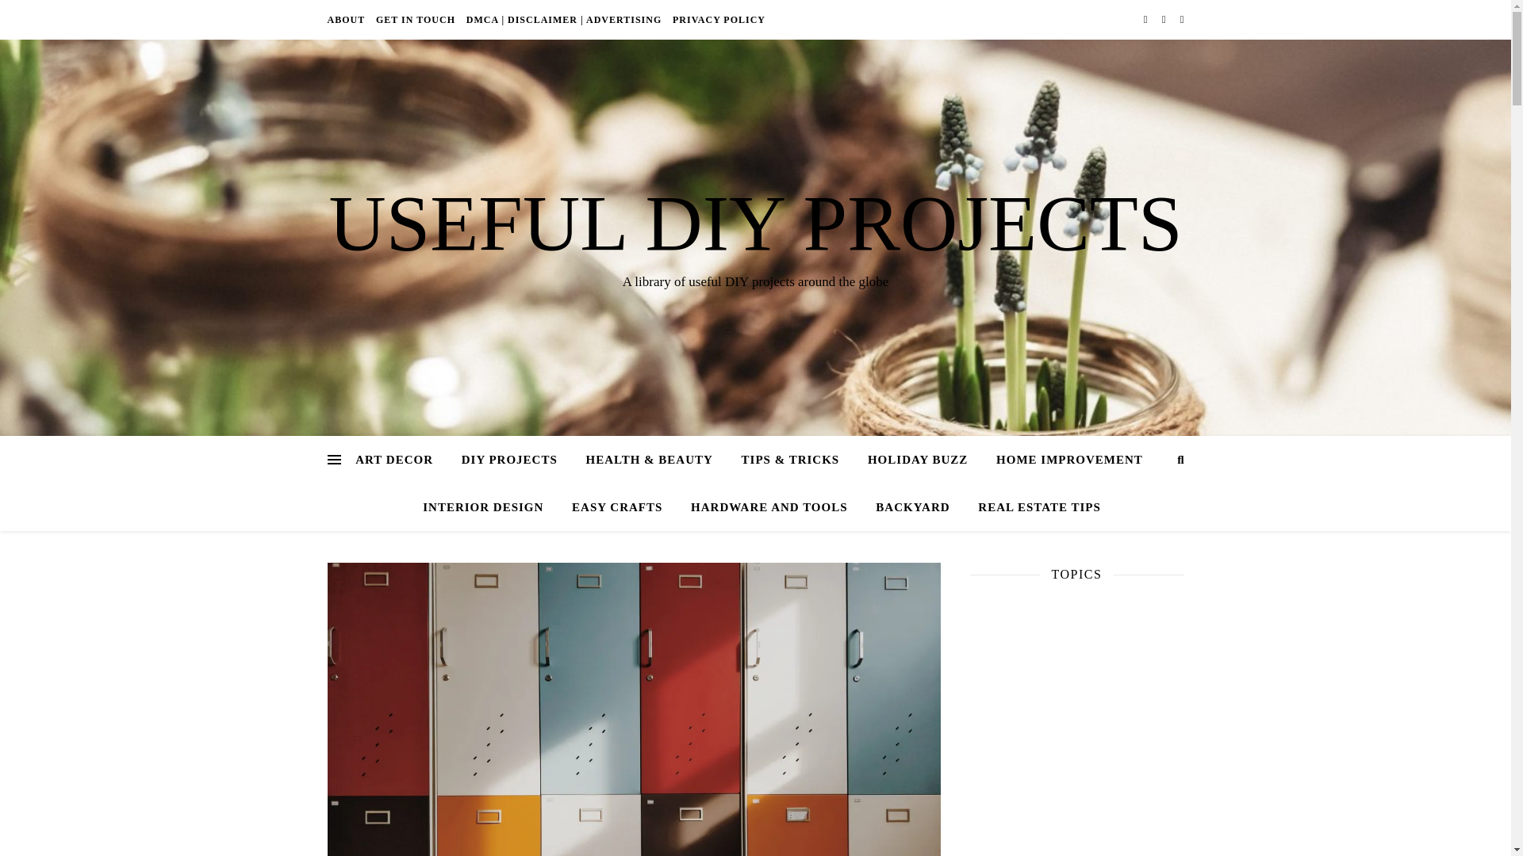  What do you see at coordinates (616, 507) in the screenshot?
I see `EASY CRAFTS` at bounding box center [616, 507].